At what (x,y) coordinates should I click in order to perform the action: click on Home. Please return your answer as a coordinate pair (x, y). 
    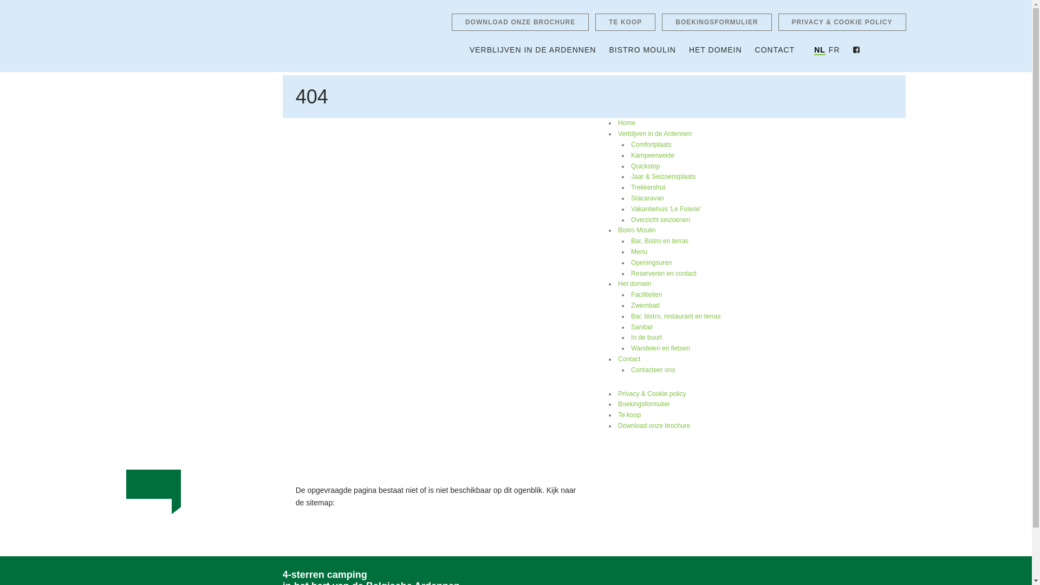
    Looking at the image, I should click on (627, 123).